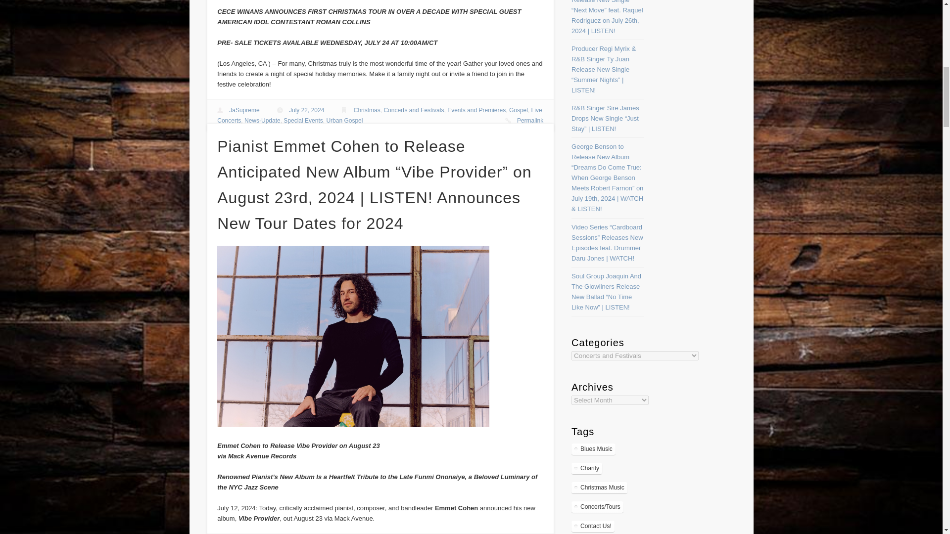 Image resolution: width=950 pixels, height=534 pixels. I want to click on JaSupreme, so click(244, 110).